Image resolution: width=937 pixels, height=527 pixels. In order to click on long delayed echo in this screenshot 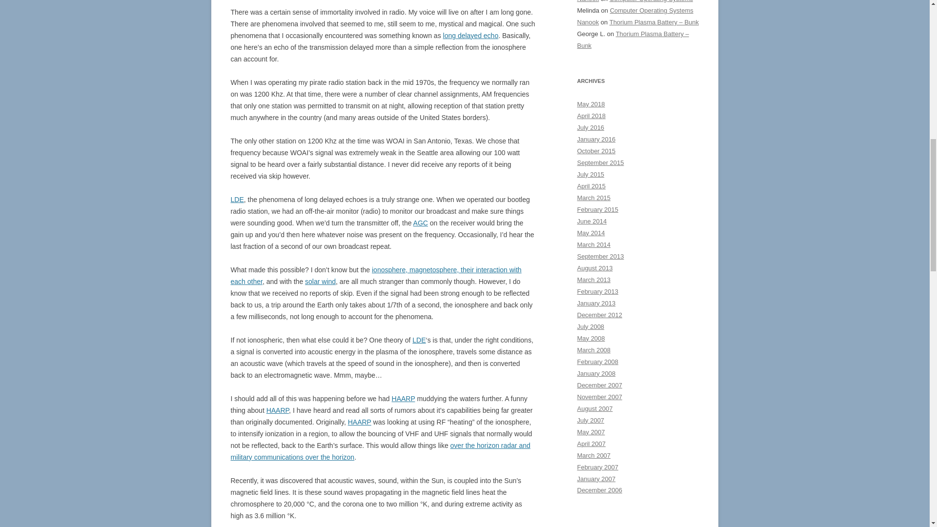, I will do `click(470, 35)`.